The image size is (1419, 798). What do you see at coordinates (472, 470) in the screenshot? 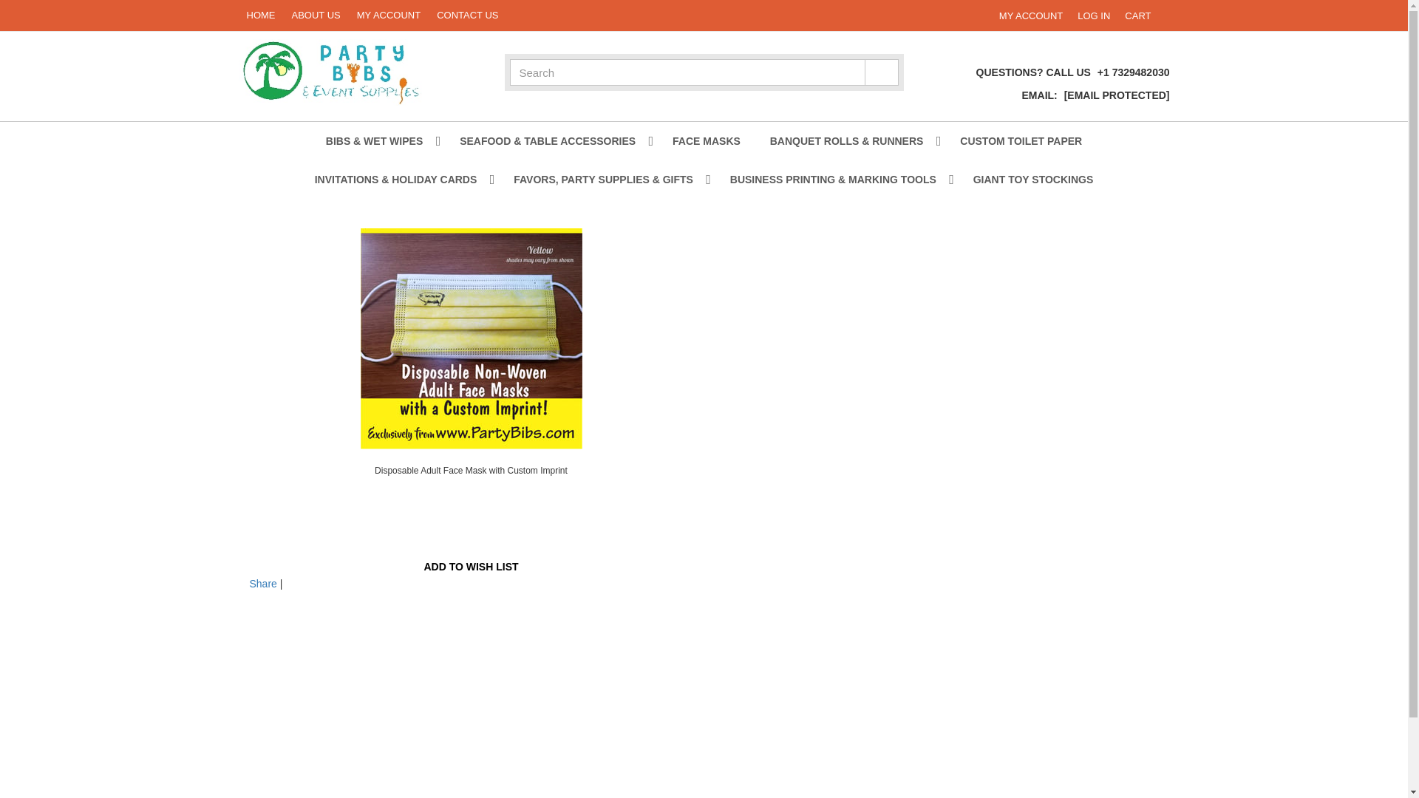
I see `MY ACCOUNT` at bounding box center [472, 470].